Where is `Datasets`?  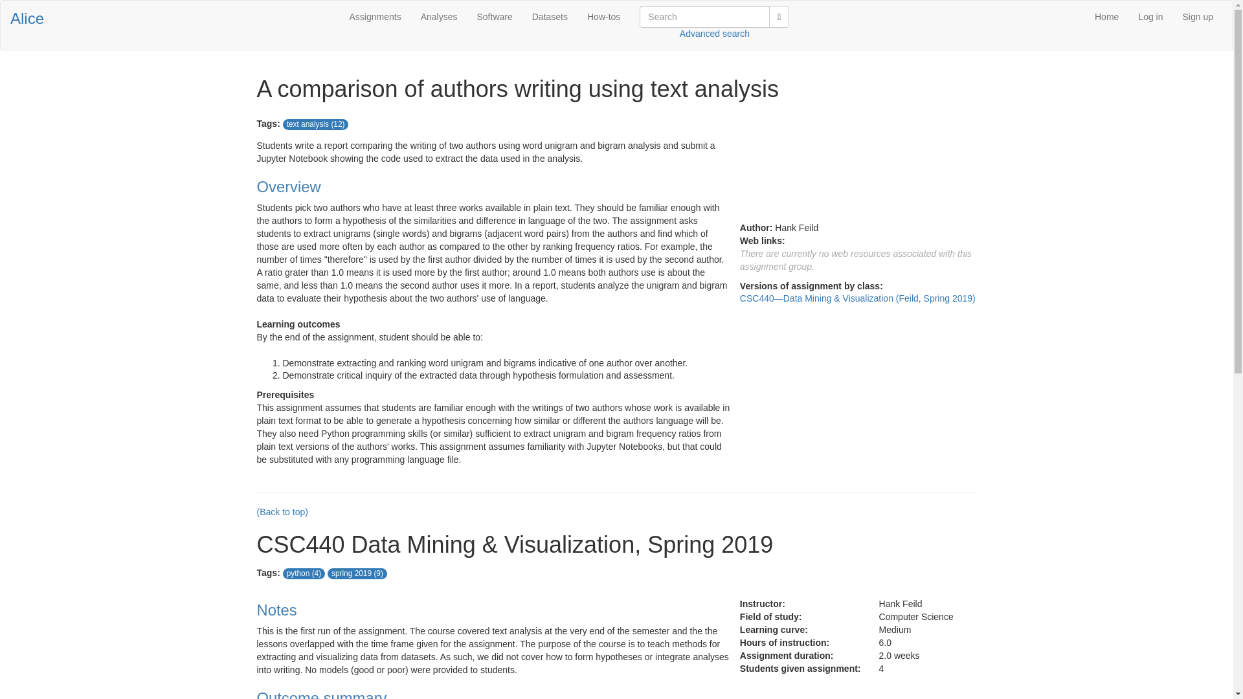
Datasets is located at coordinates (550, 17).